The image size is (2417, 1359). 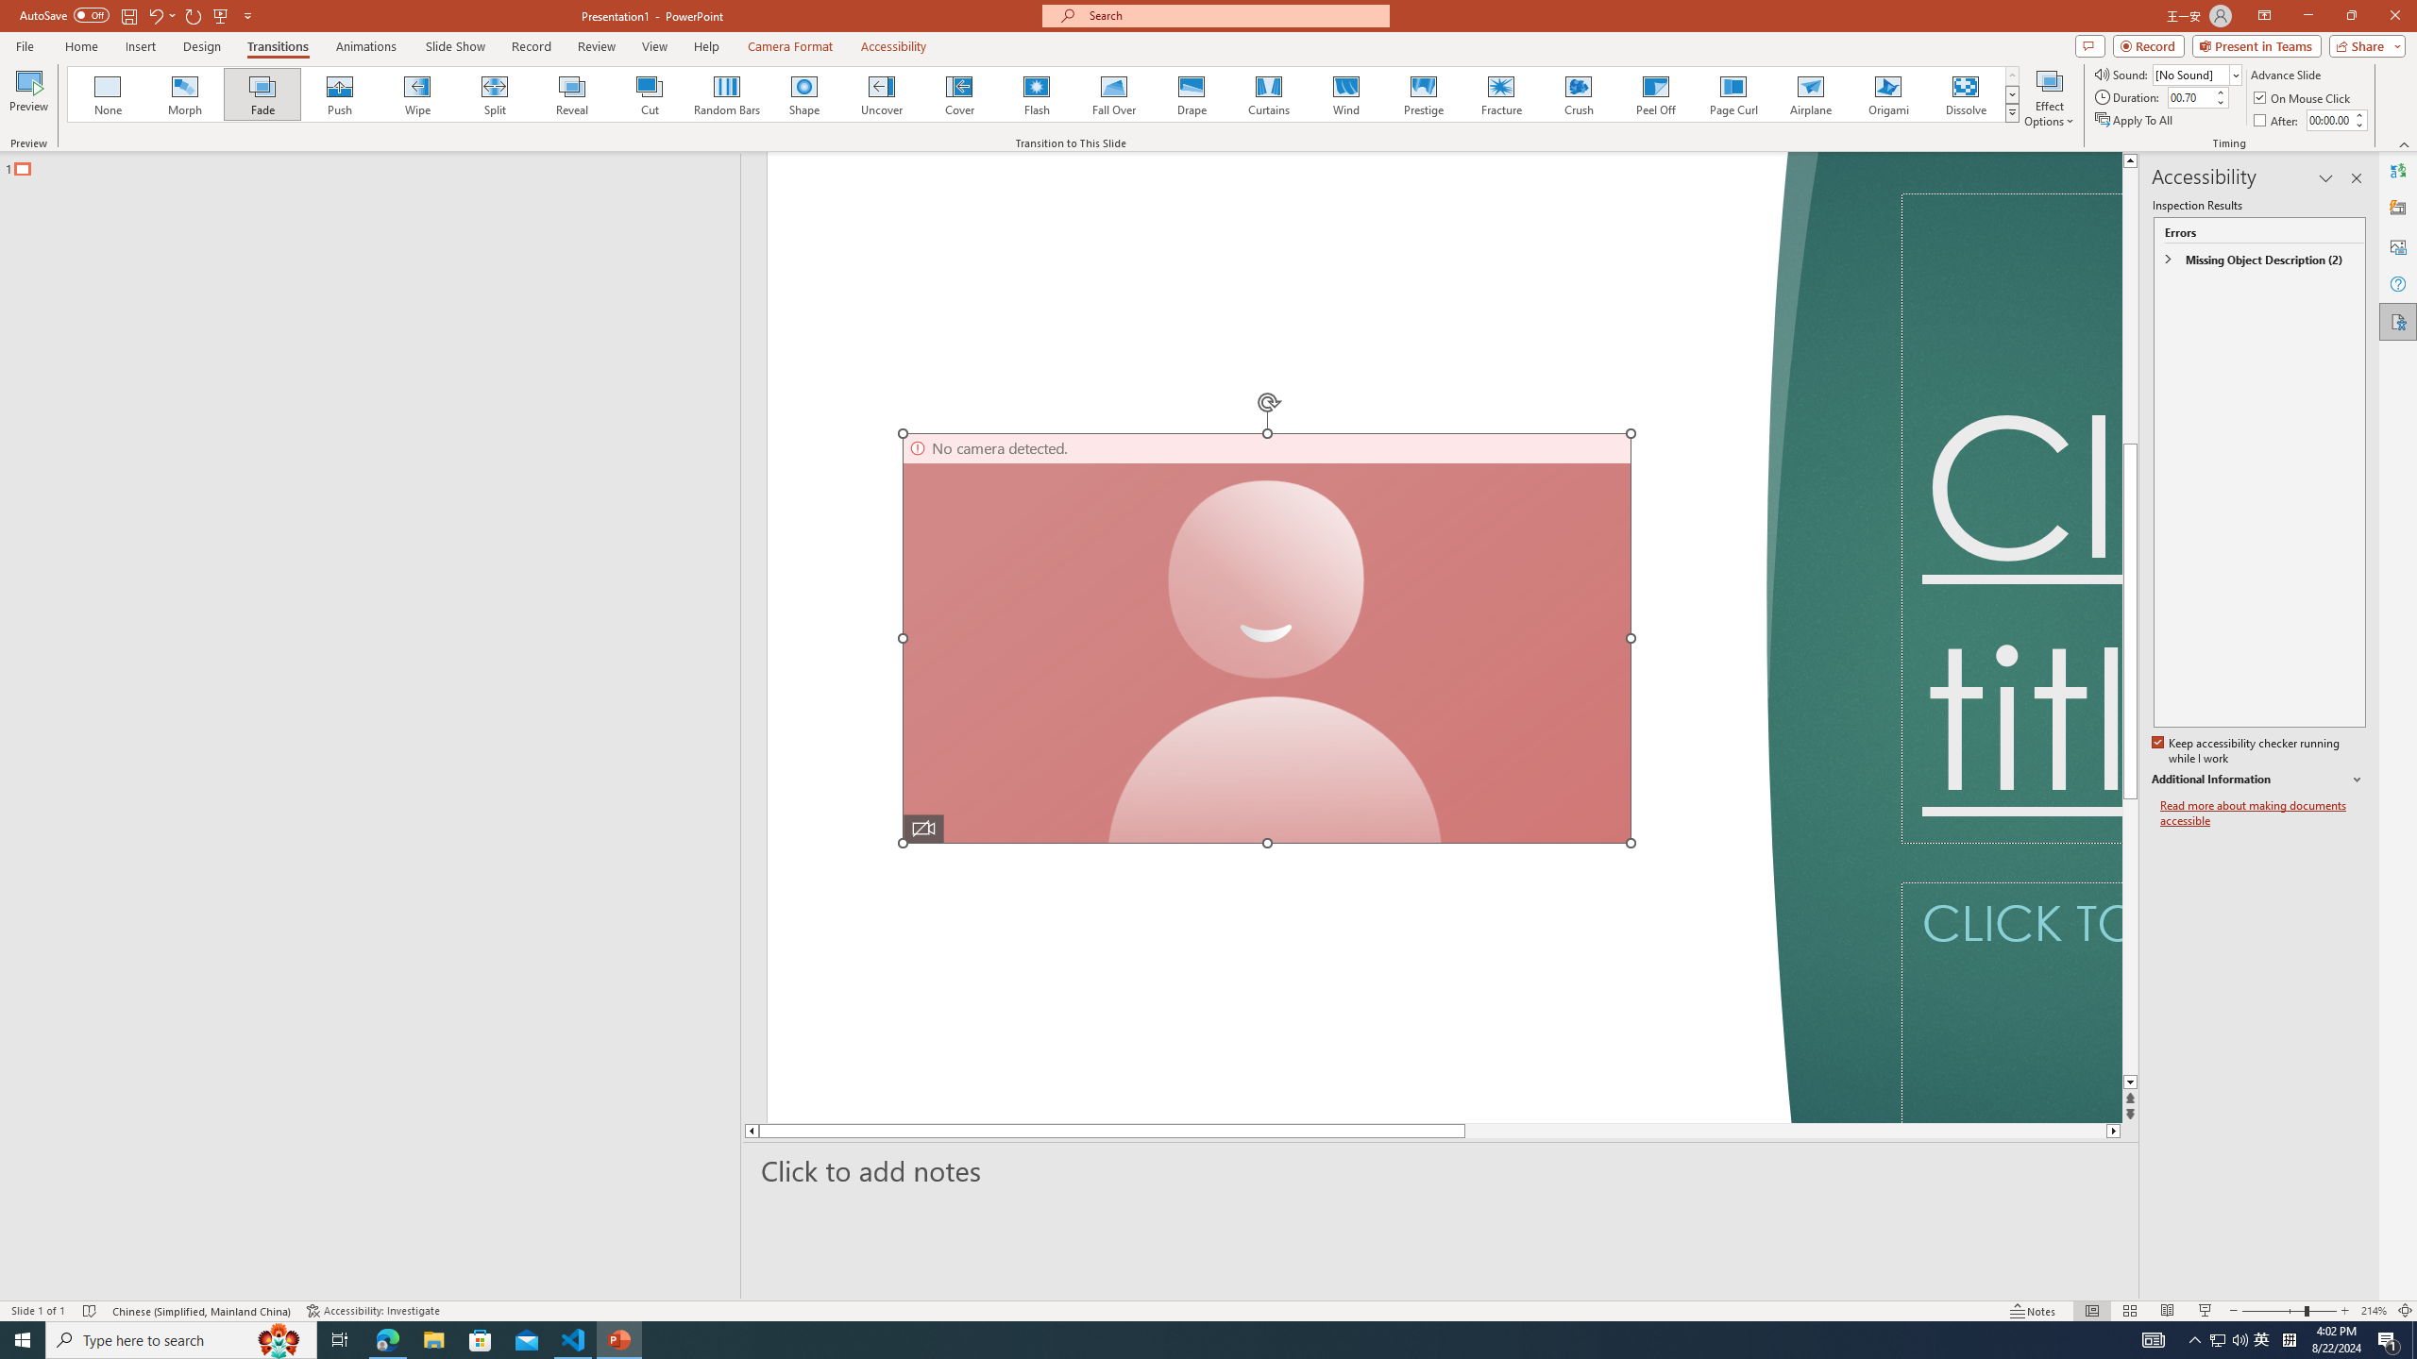 What do you see at coordinates (28, 97) in the screenshot?
I see `Preview` at bounding box center [28, 97].